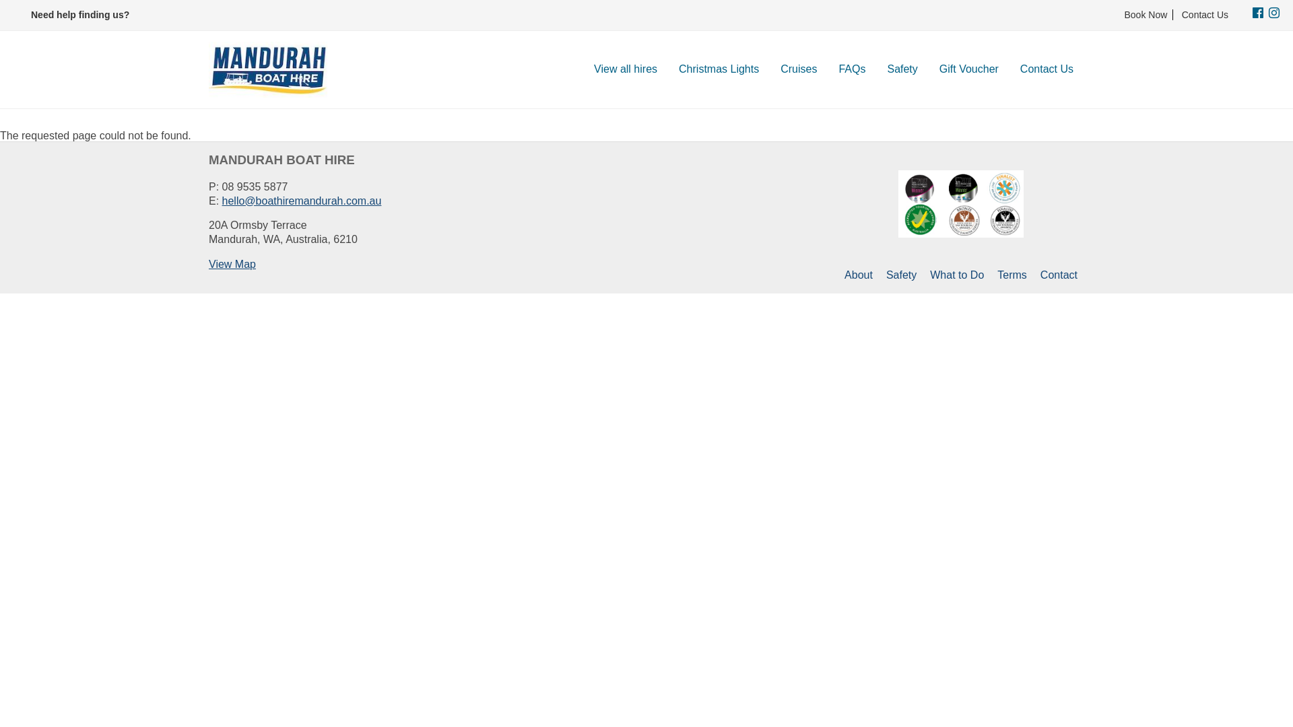  What do you see at coordinates (1203, 15) in the screenshot?
I see `Contact Us` at bounding box center [1203, 15].